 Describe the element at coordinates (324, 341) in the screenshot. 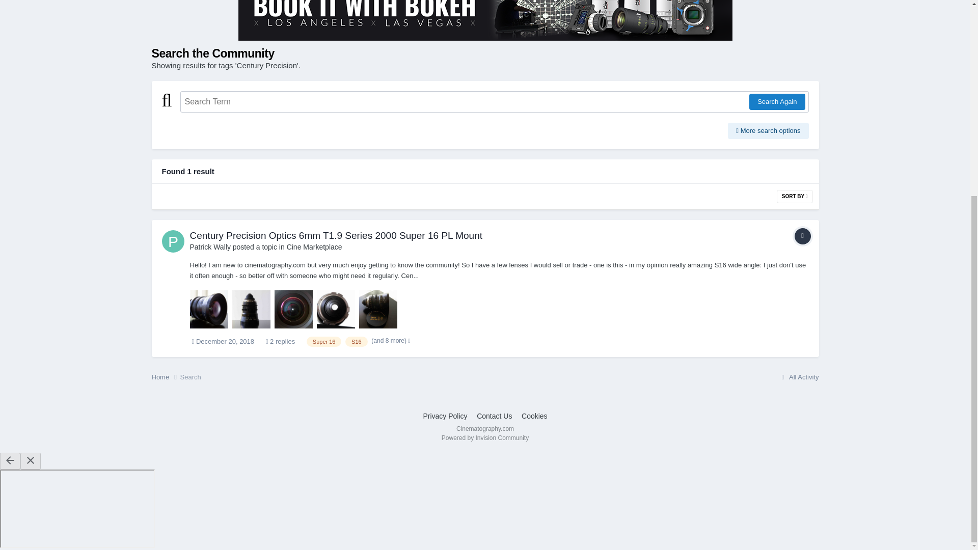

I see `Find other content tagged with 'Super 16'` at that location.